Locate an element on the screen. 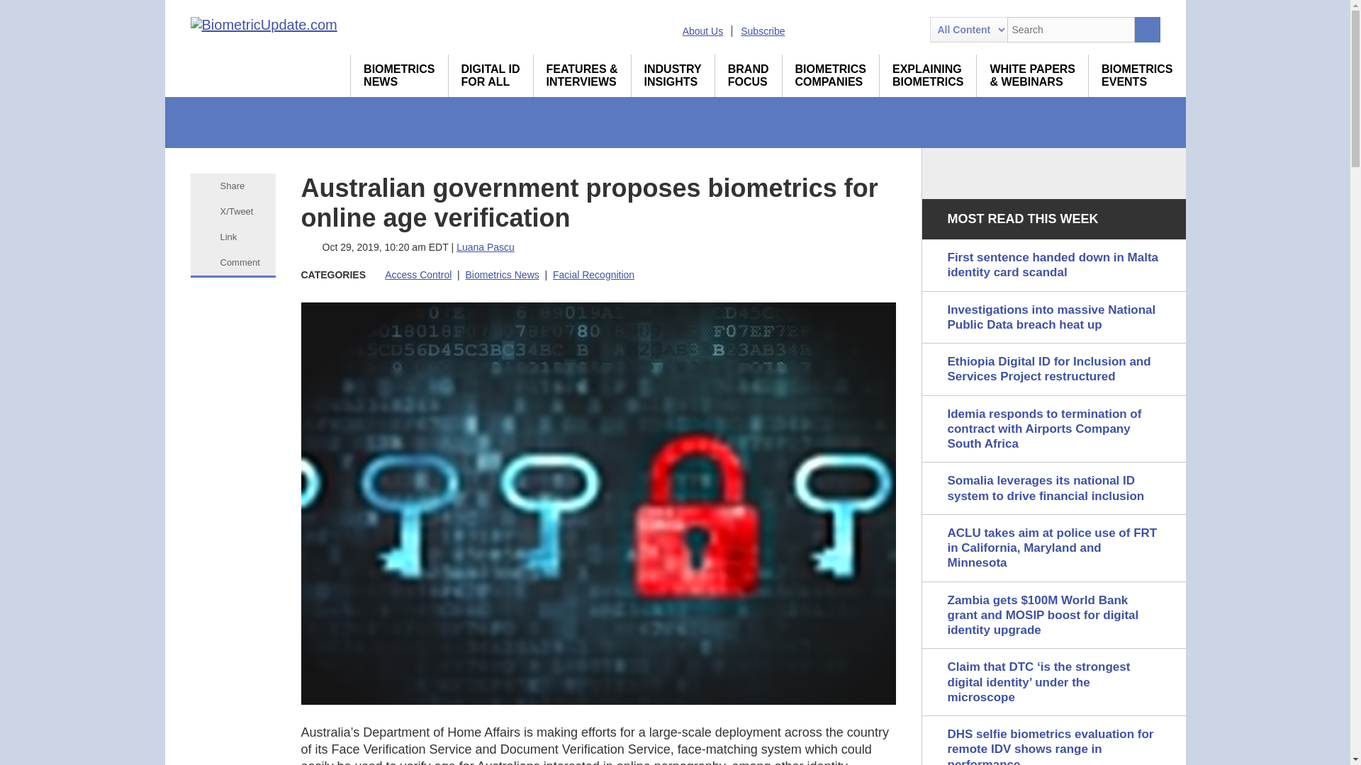  spotify is located at coordinates (908, 30).